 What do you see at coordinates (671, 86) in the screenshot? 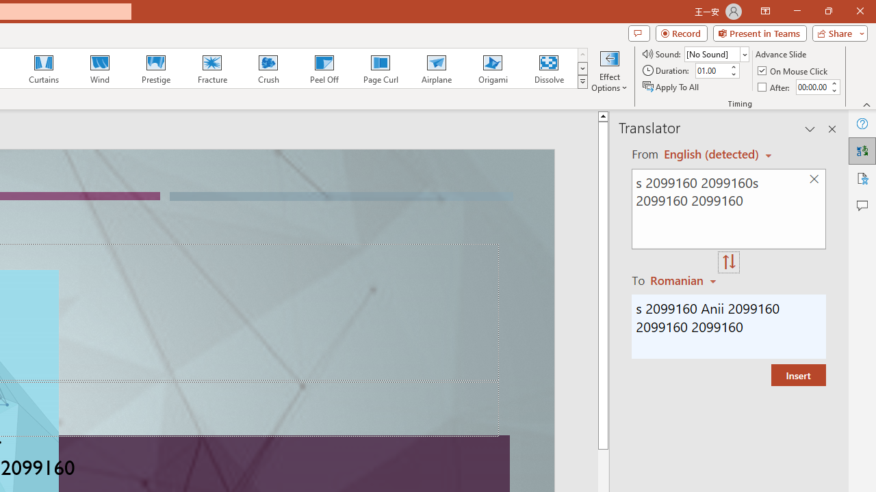
I see `Apply To All` at bounding box center [671, 86].